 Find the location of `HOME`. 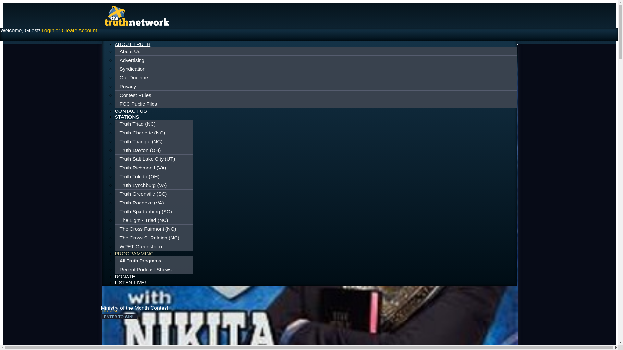

HOME is located at coordinates (122, 38).